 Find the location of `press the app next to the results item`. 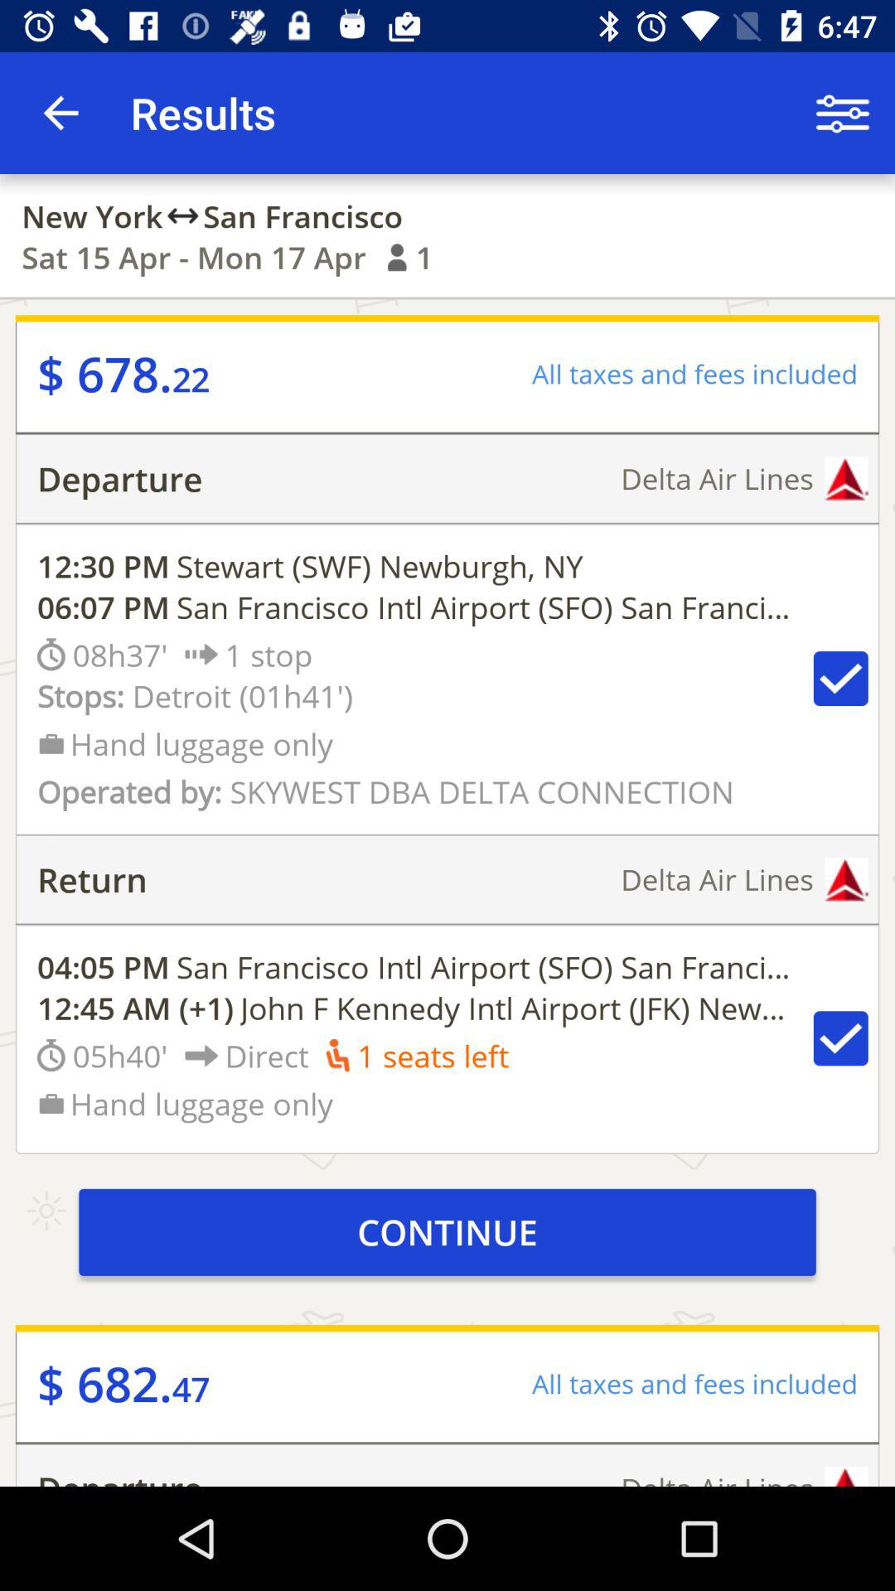

press the app next to the results item is located at coordinates (60, 113).